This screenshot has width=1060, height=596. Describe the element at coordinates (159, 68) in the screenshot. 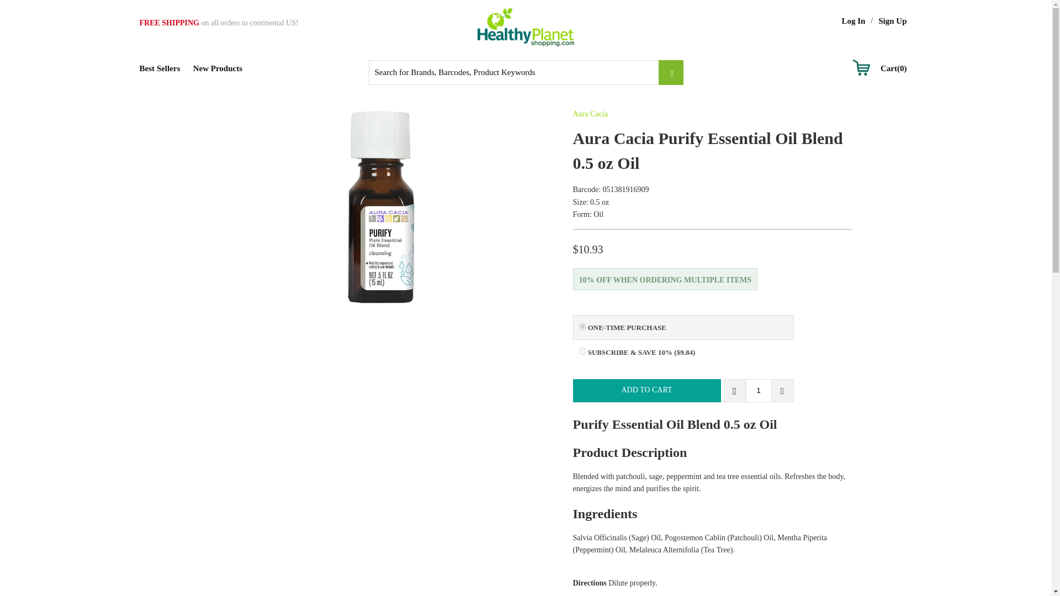

I see `Best Sellers` at that location.